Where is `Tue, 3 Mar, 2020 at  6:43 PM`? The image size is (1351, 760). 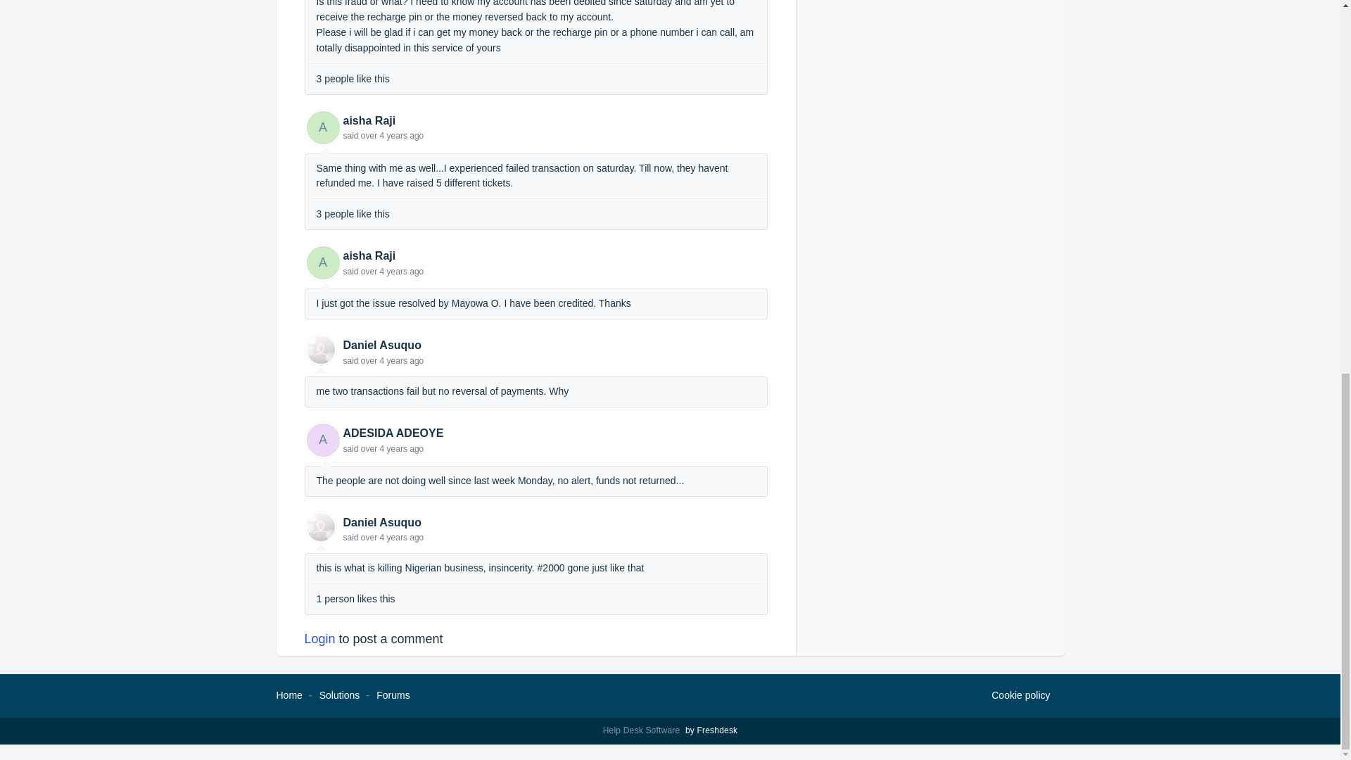
Tue, 3 Mar, 2020 at  6:43 PM is located at coordinates (392, 272).